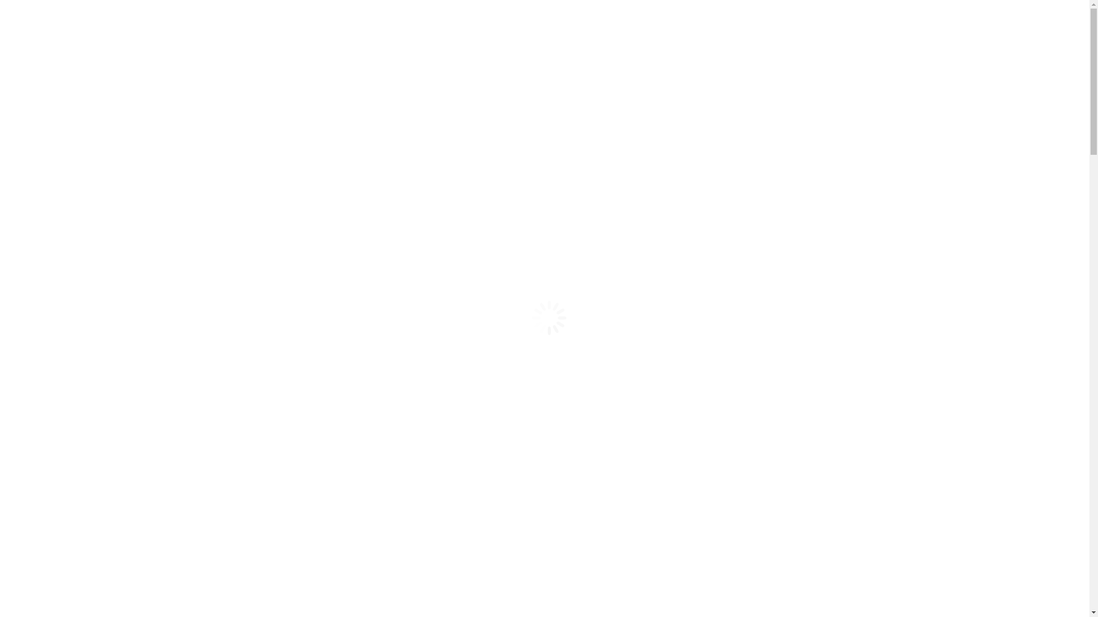 The image size is (1098, 617). Describe the element at coordinates (43, 562) in the screenshot. I see `Podcasts` at that location.